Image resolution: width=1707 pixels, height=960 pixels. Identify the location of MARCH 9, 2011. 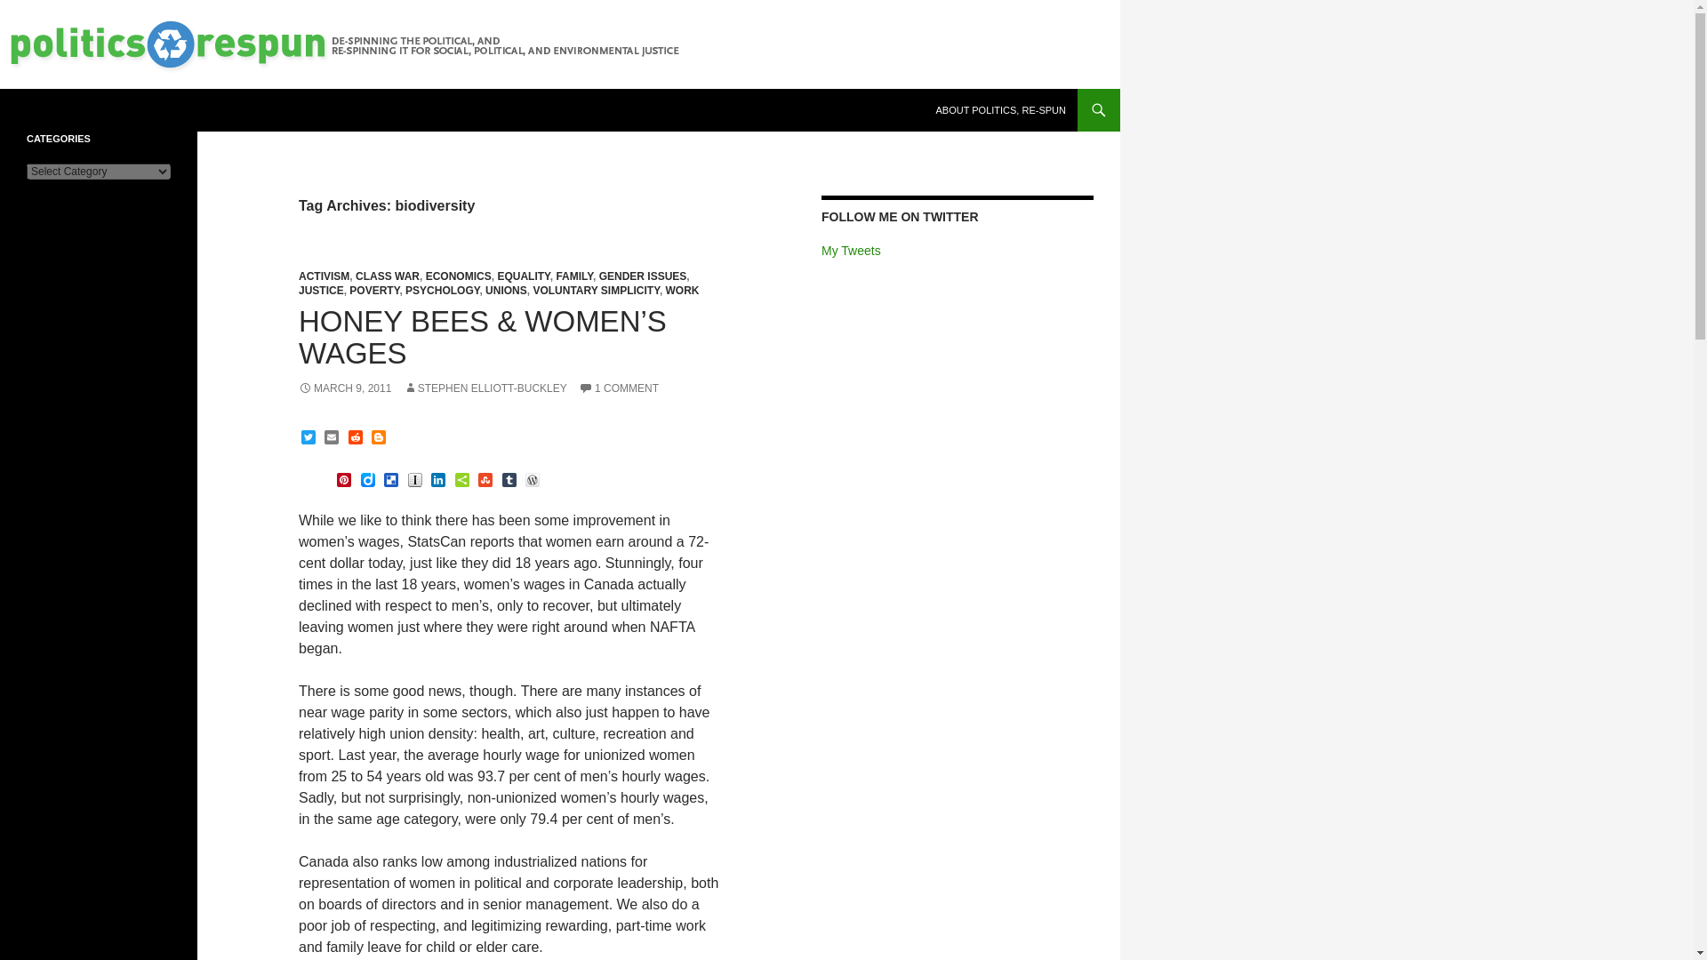
(345, 388).